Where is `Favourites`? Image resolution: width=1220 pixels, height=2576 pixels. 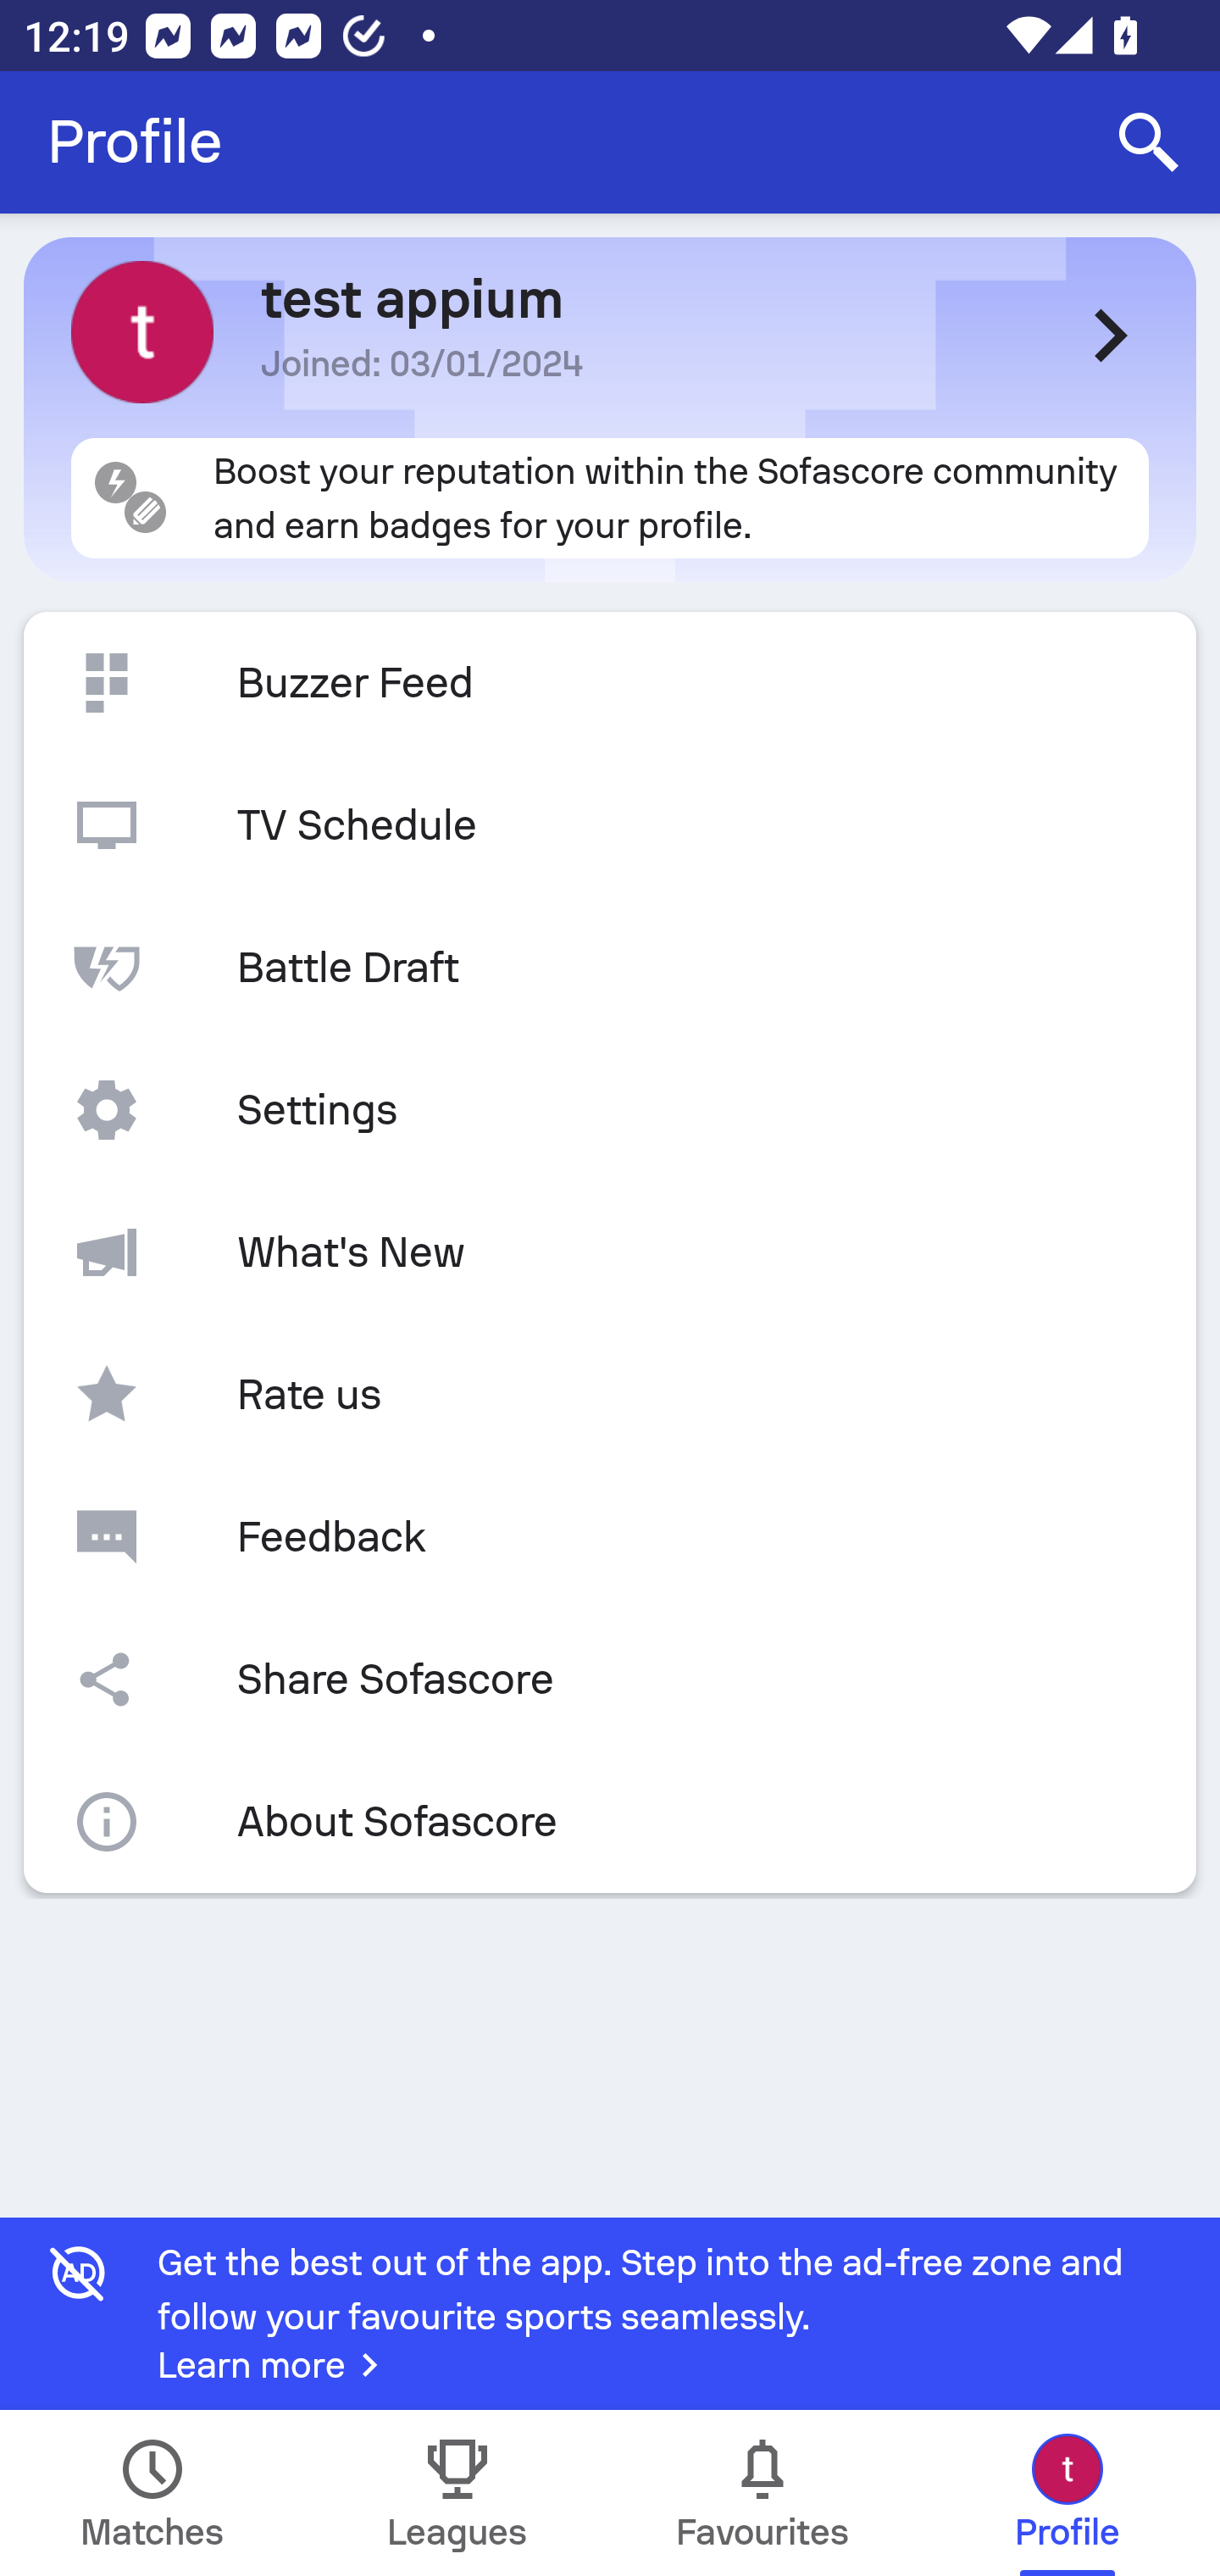
Favourites is located at coordinates (762, 2493).